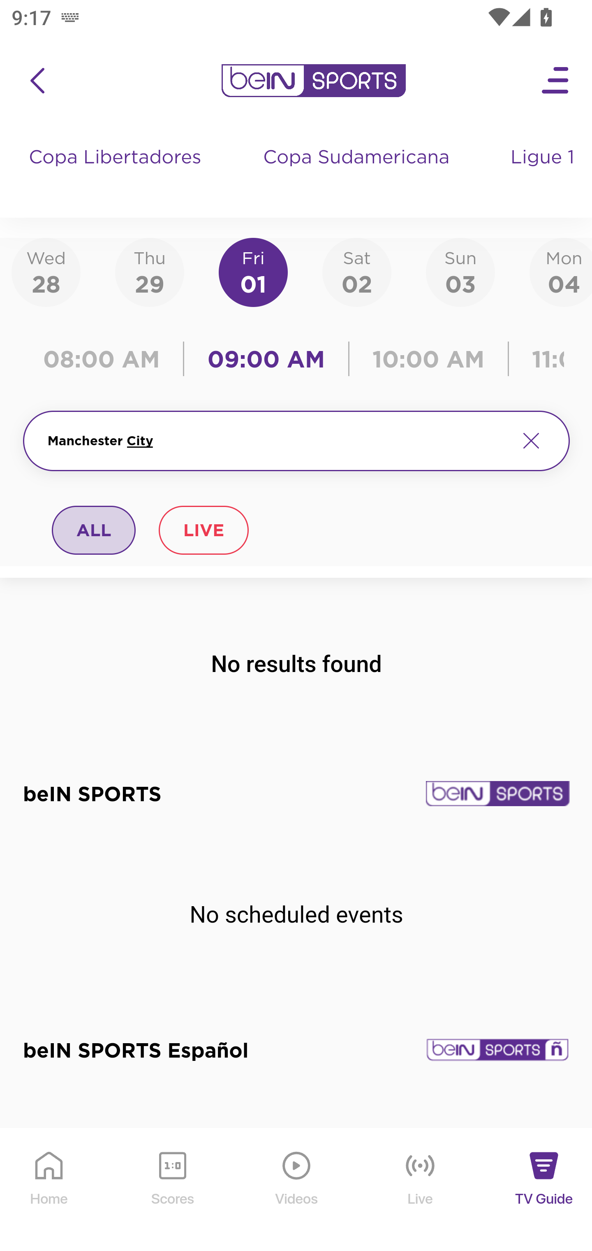  Describe the element at coordinates (149, 272) in the screenshot. I see `Thu29` at that location.